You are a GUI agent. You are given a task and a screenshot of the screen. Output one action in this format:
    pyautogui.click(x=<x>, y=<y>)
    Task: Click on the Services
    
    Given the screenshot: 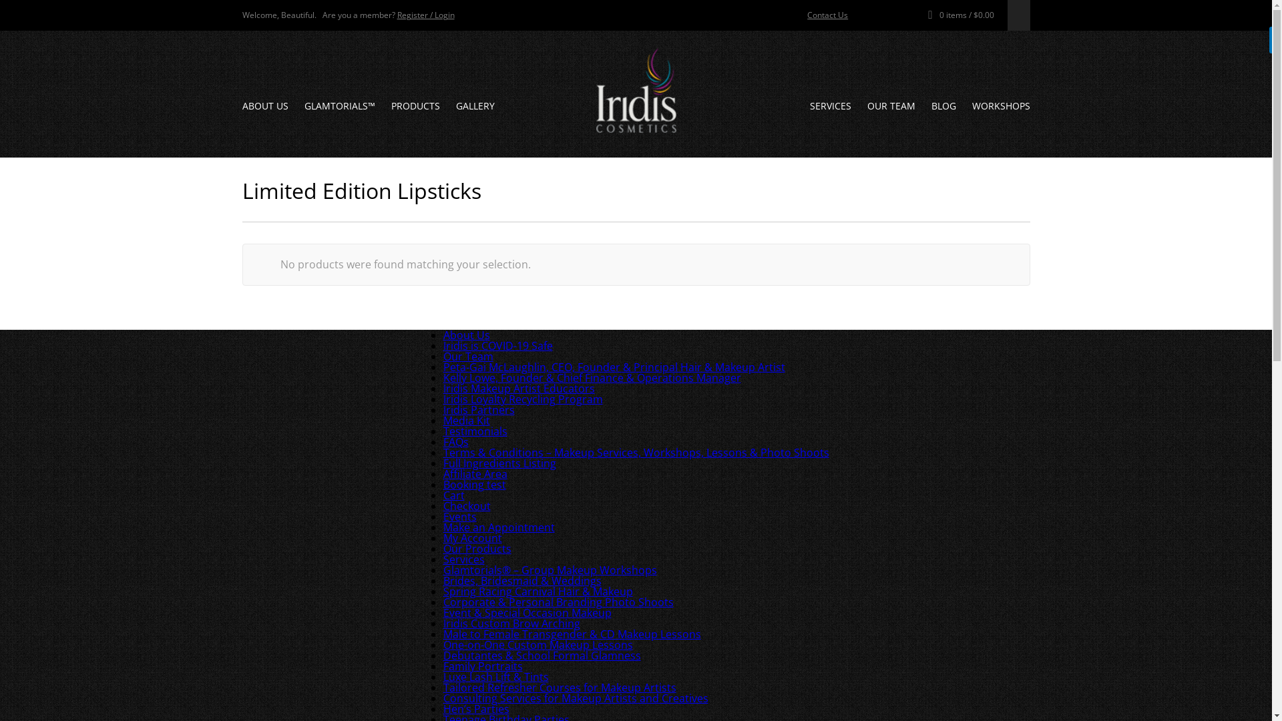 What is the action you would take?
    pyautogui.click(x=464, y=559)
    